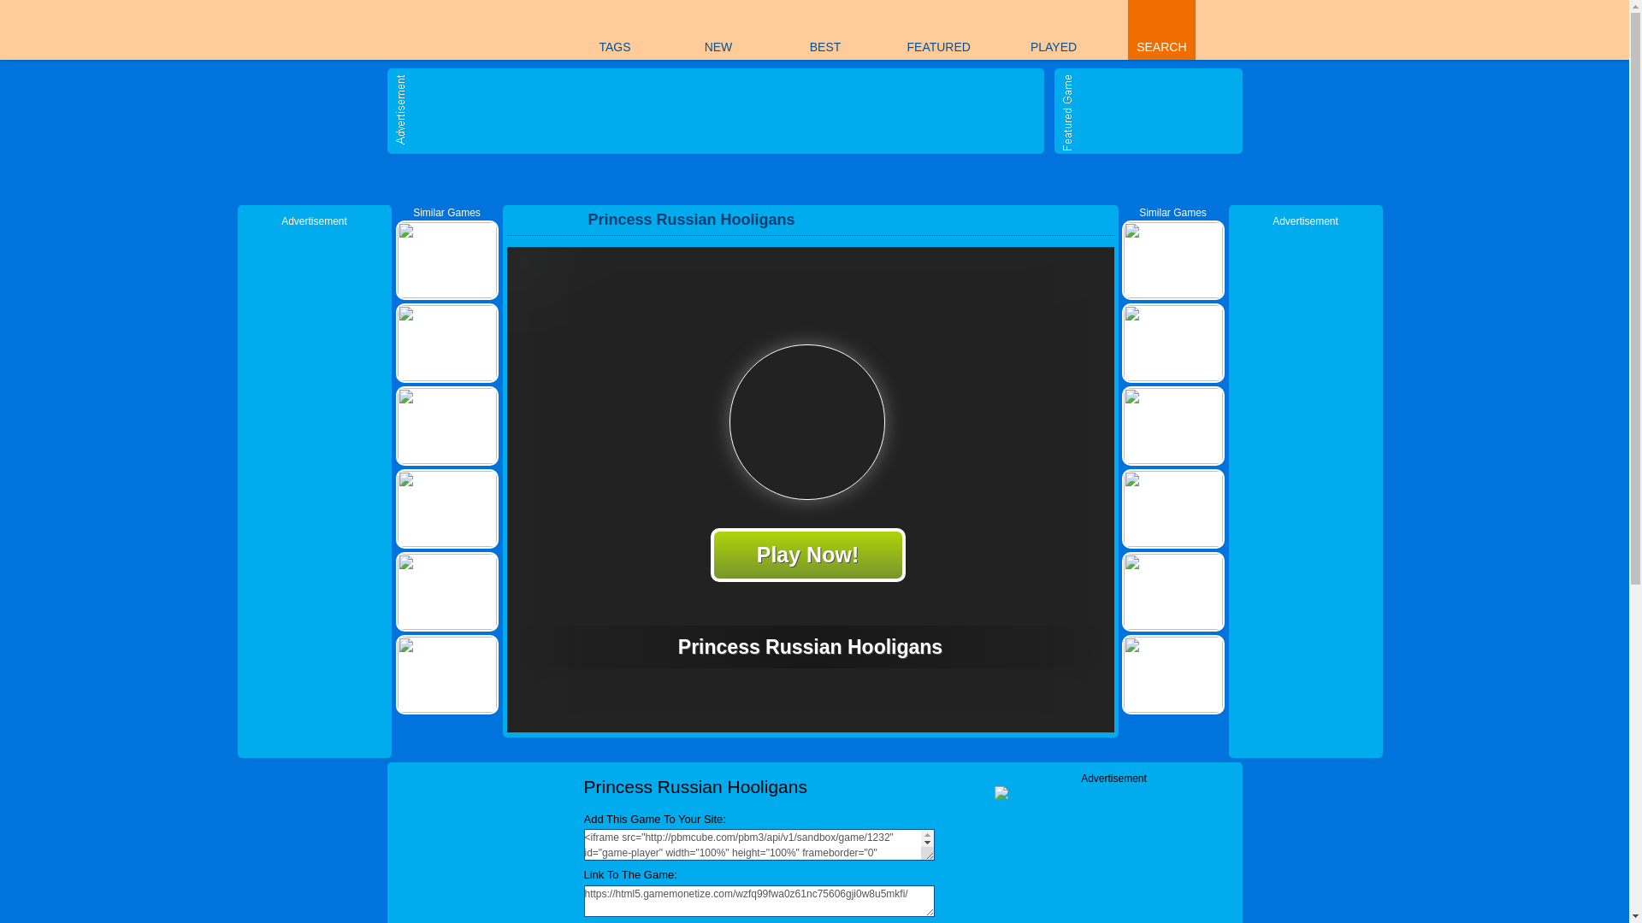 This screenshot has height=923, width=1642. What do you see at coordinates (862, 179) in the screenshot?
I see `FZ Happy Halloween` at bounding box center [862, 179].